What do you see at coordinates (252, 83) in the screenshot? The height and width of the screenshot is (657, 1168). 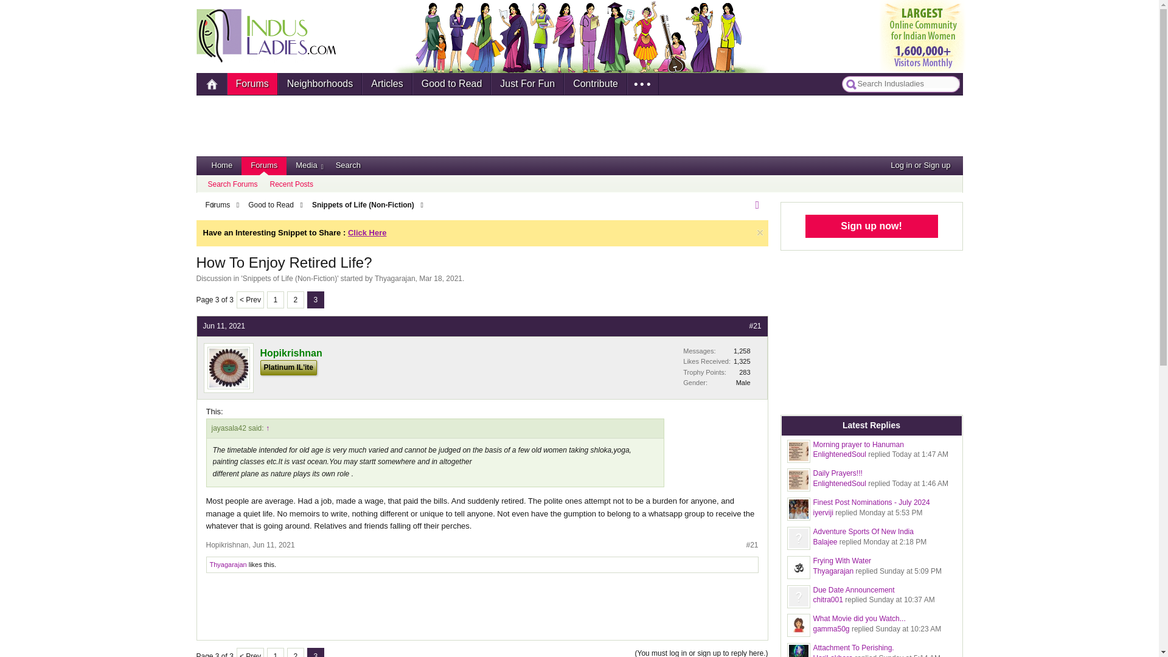 I see `Forums` at bounding box center [252, 83].